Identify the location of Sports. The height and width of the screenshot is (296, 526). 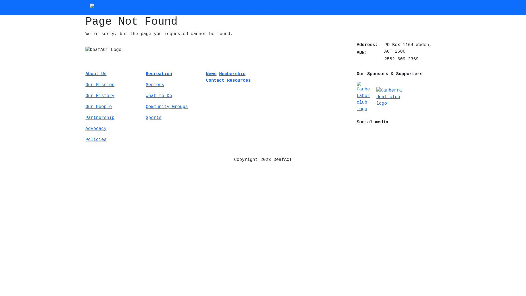
(173, 118).